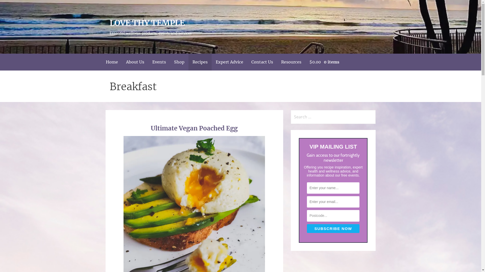 This screenshot has width=485, height=272. What do you see at coordinates (291, 62) in the screenshot?
I see `Resources` at bounding box center [291, 62].